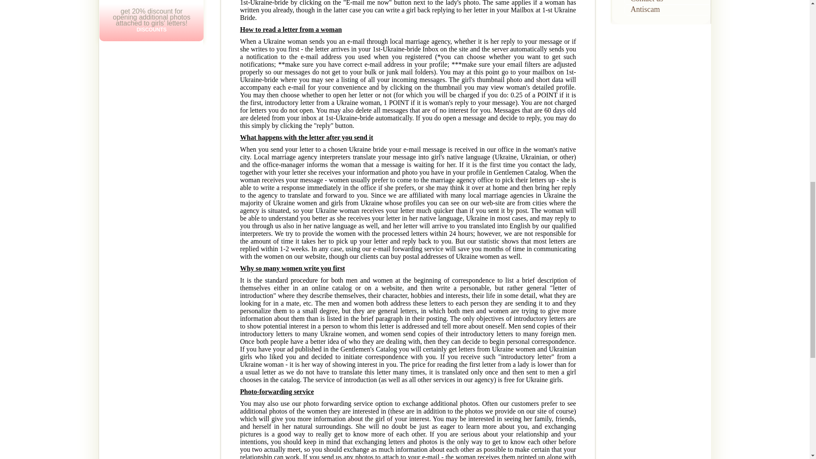  What do you see at coordinates (151, 29) in the screenshot?
I see `DISCOUNTS` at bounding box center [151, 29].